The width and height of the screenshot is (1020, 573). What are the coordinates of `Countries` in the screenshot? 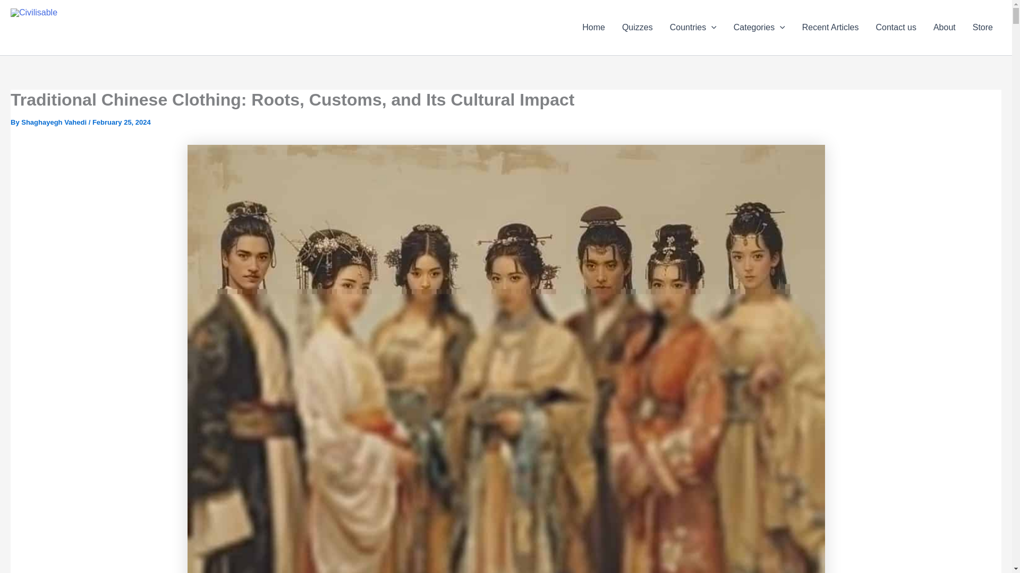 It's located at (693, 27).